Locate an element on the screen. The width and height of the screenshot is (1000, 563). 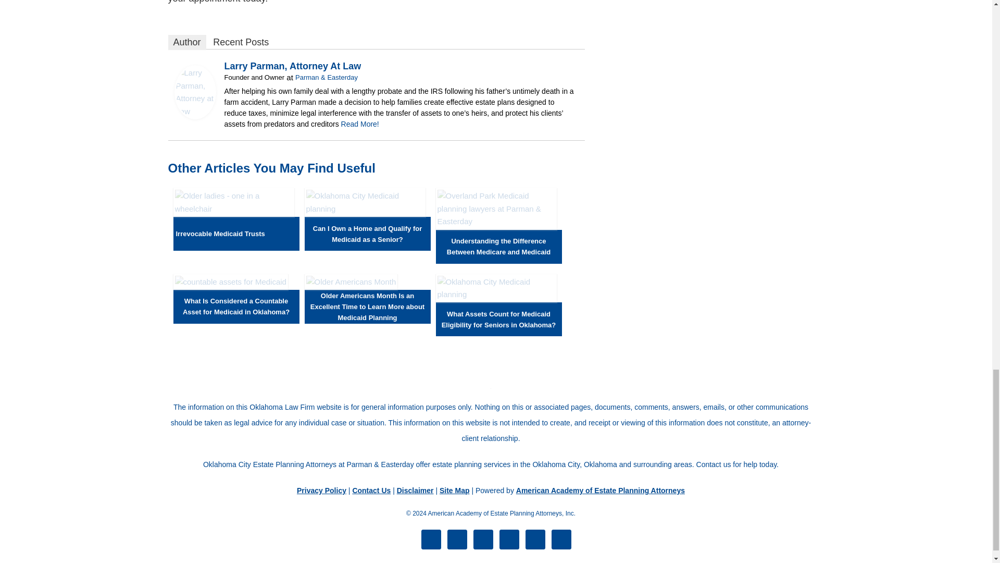
Irrevocable Medicaid Trusts is located at coordinates (220, 234).